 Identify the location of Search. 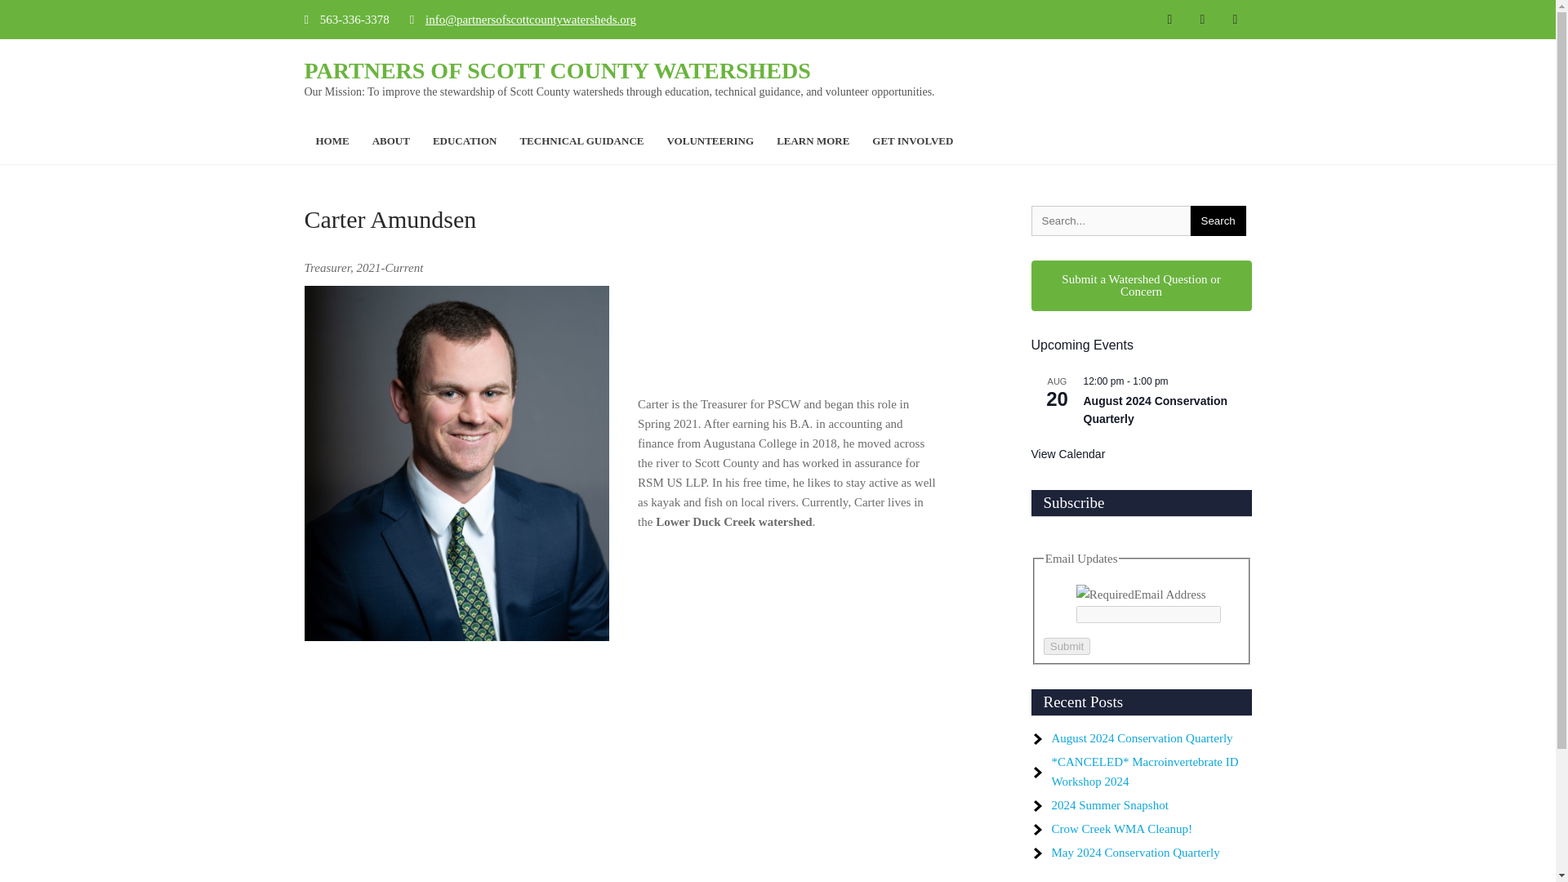
(1218, 220).